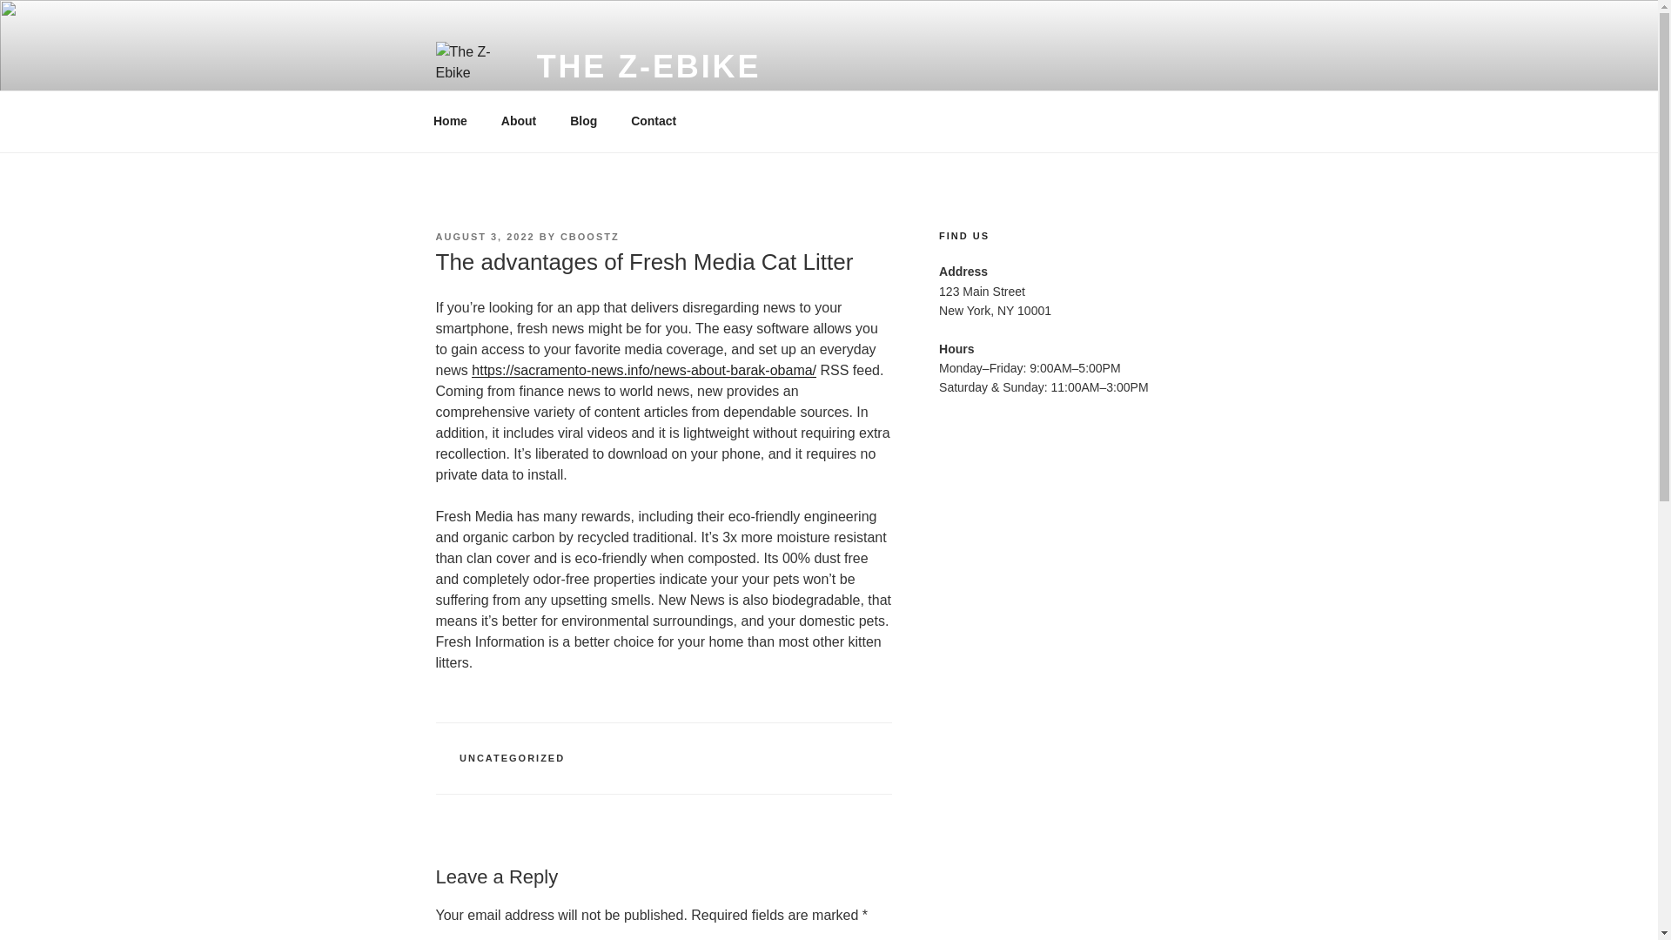 This screenshot has width=1671, height=940. What do you see at coordinates (519, 121) in the screenshot?
I see `About` at bounding box center [519, 121].